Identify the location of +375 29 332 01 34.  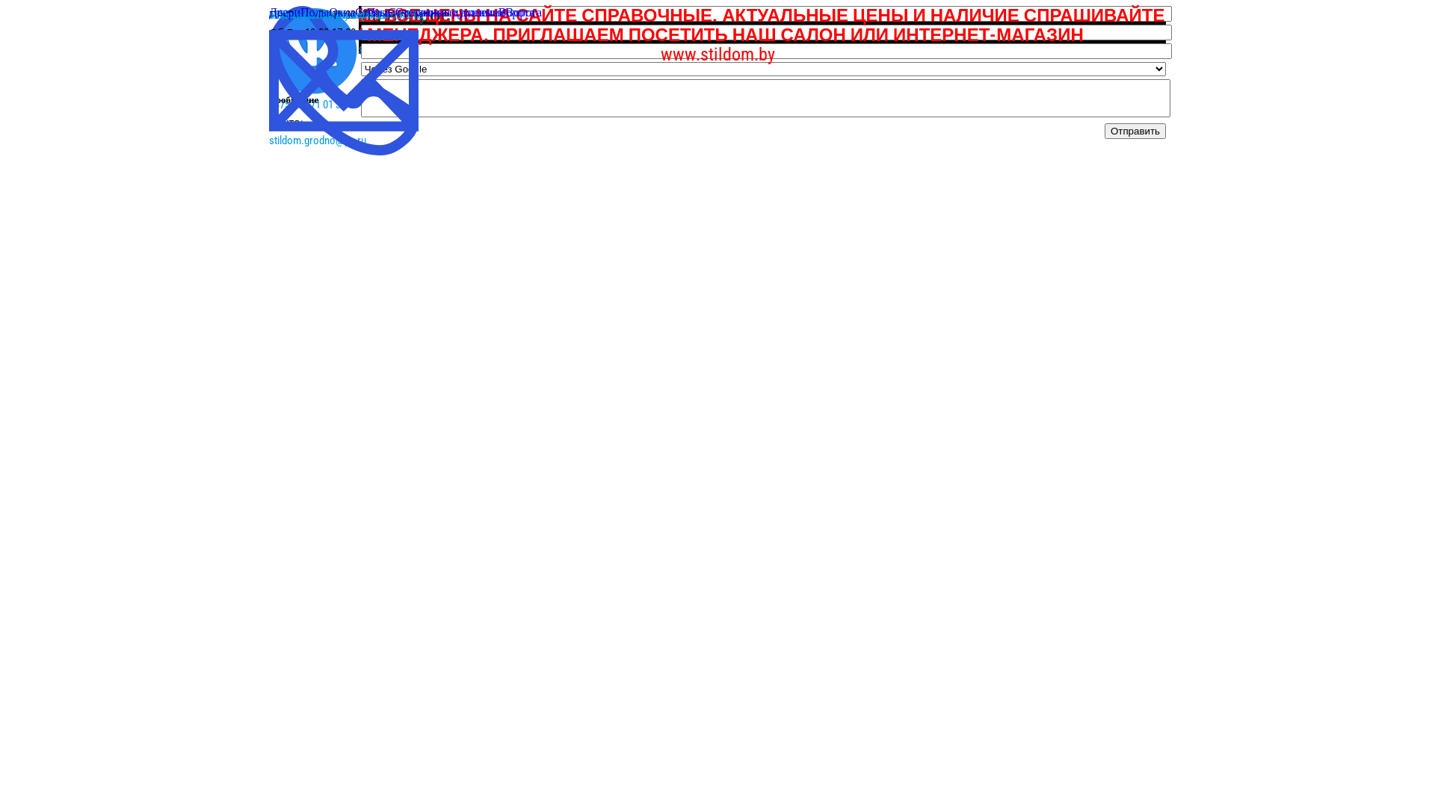
(308, 87).